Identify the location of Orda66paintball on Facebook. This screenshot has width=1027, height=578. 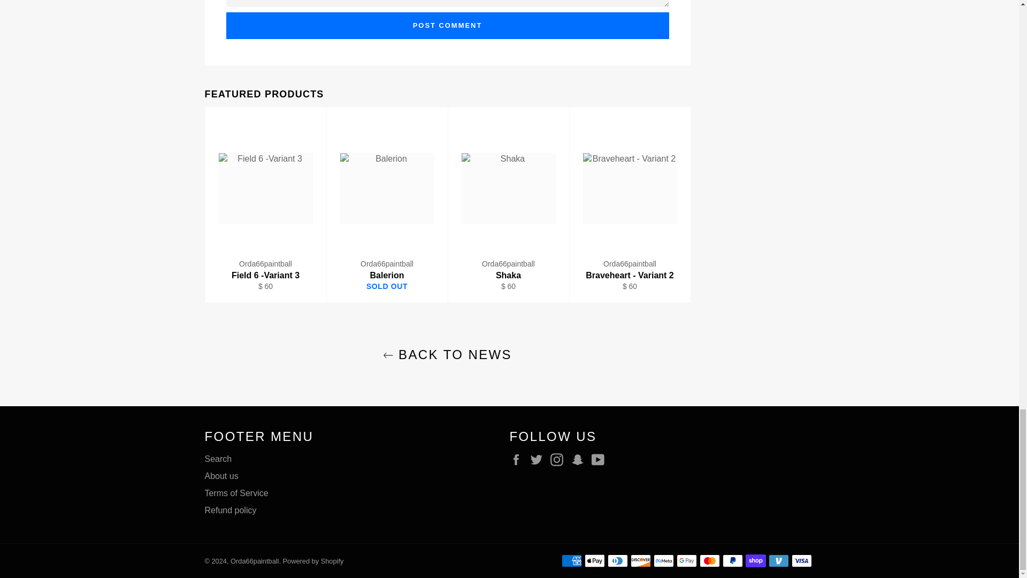
(518, 459).